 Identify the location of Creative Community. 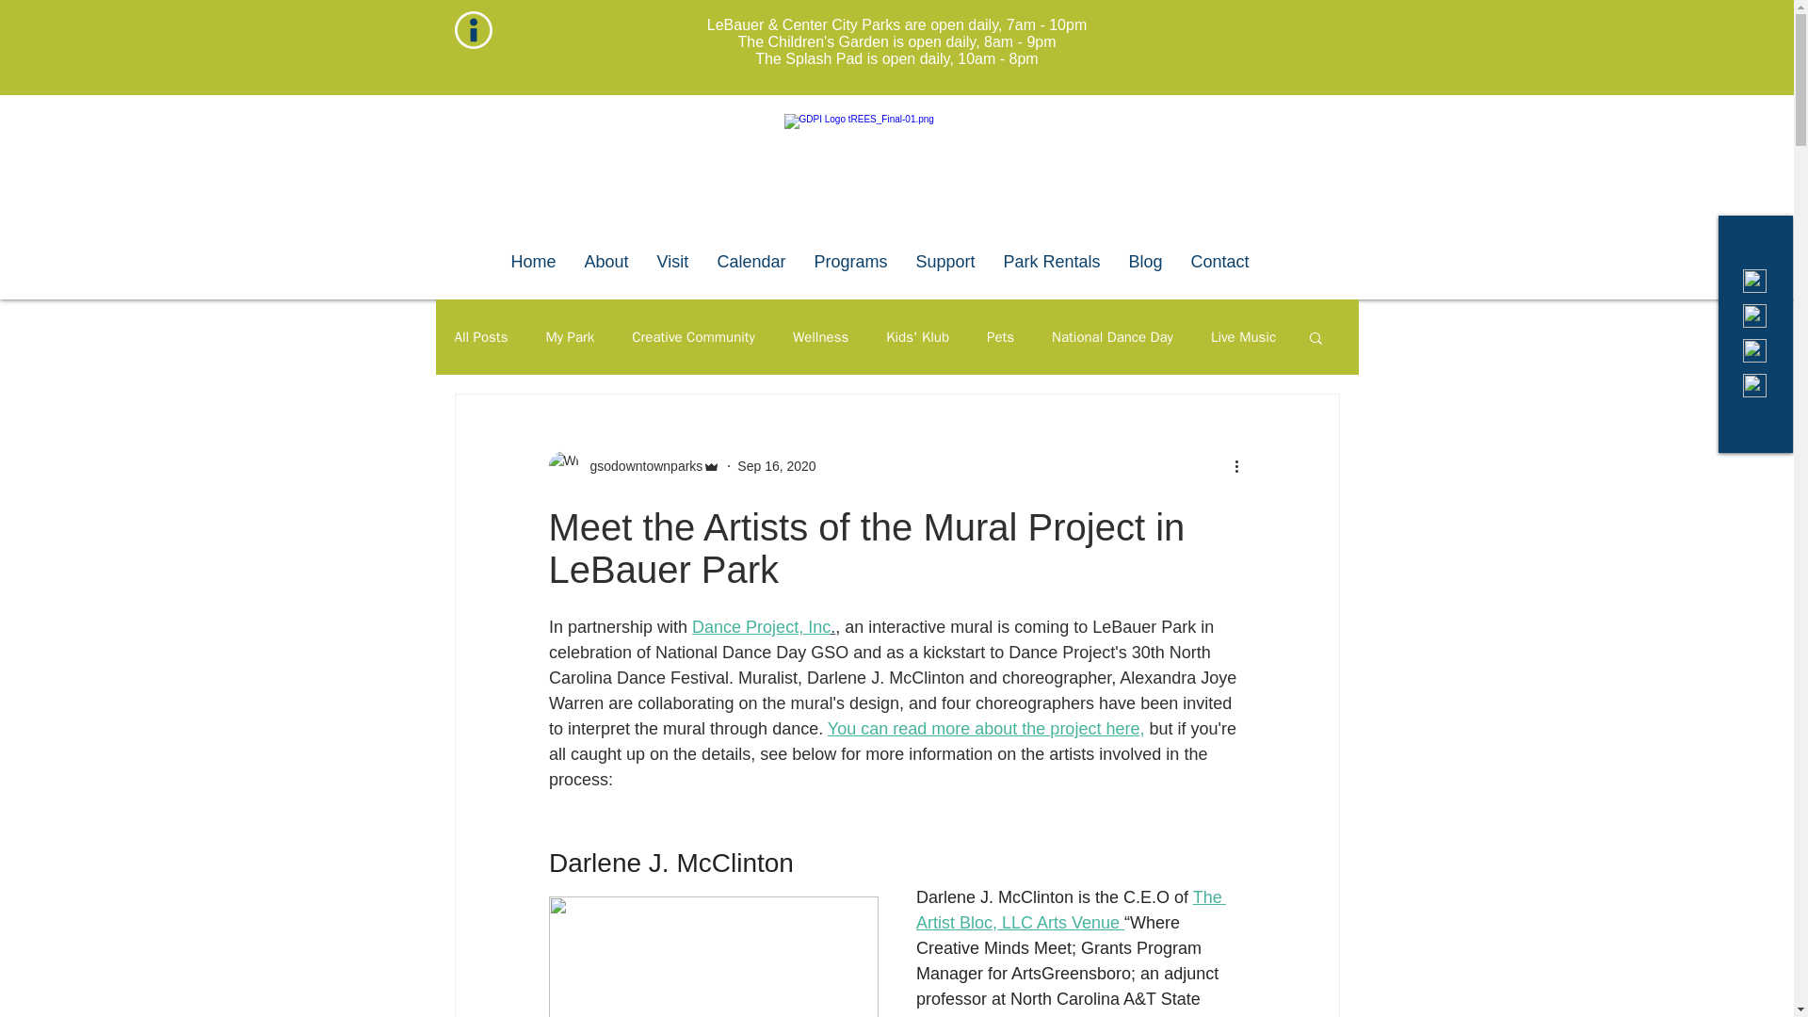
(693, 336).